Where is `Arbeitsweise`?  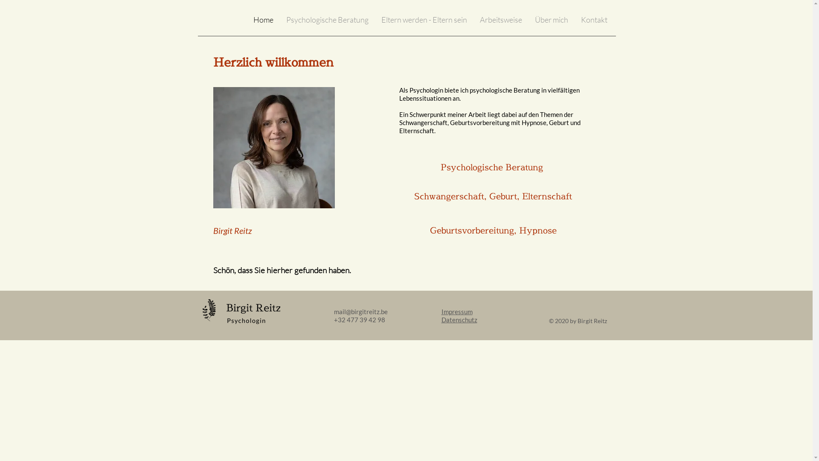
Arbeitsweise is located at coordinates (501, 20).